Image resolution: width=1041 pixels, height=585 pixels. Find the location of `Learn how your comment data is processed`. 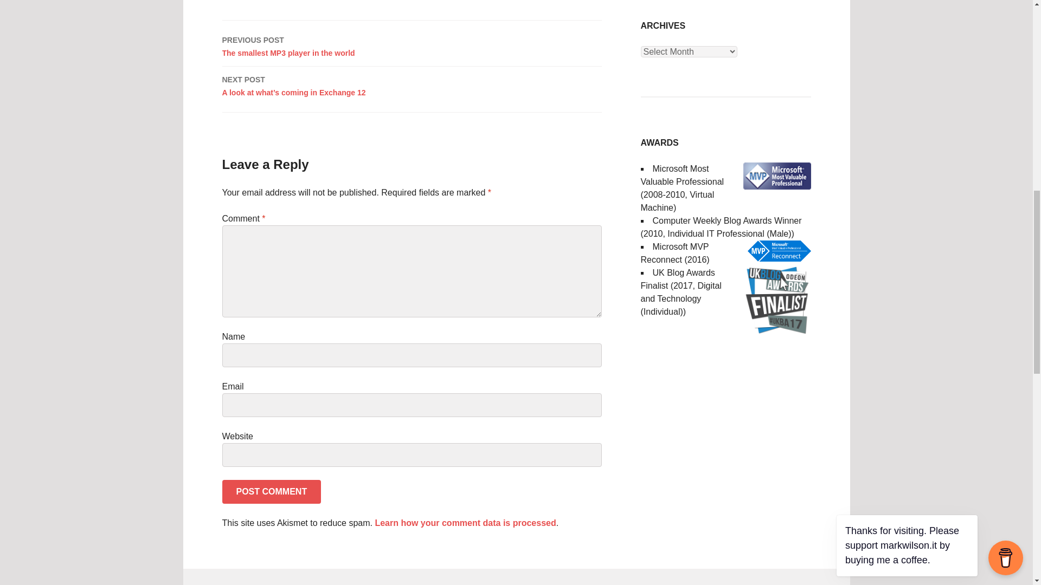

Learn how your comment data is processed is located at coordinates (465, 523).